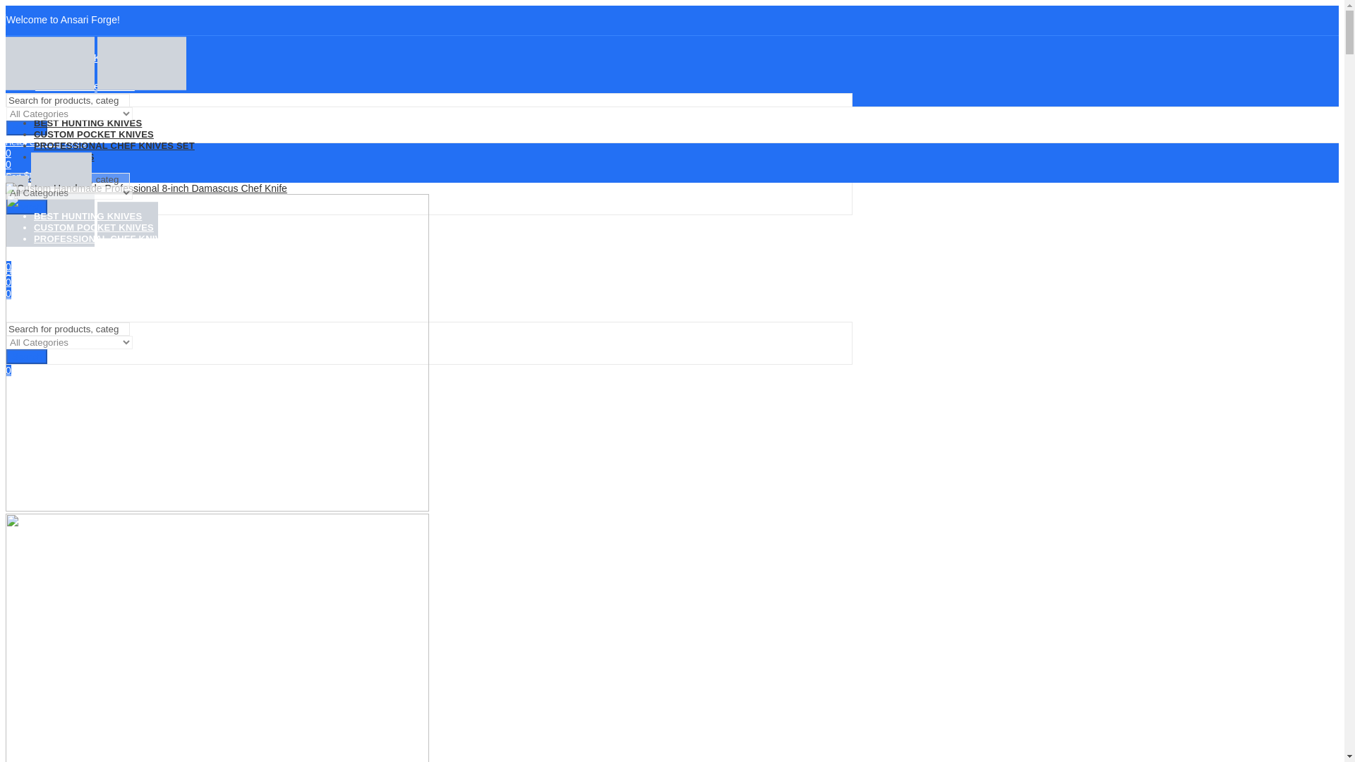  Describe the element at coordinates (27, 128) in the screenshot. I see `Search` at that location.